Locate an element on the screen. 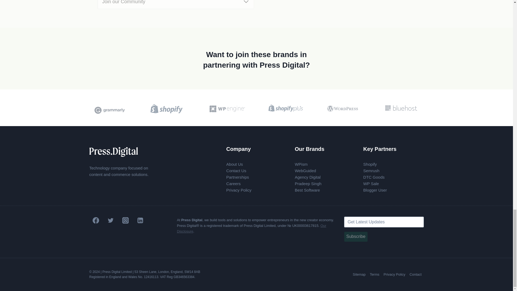 This screenshot has height=291, width=517. Partnerships is located at coordinates (237, 177).